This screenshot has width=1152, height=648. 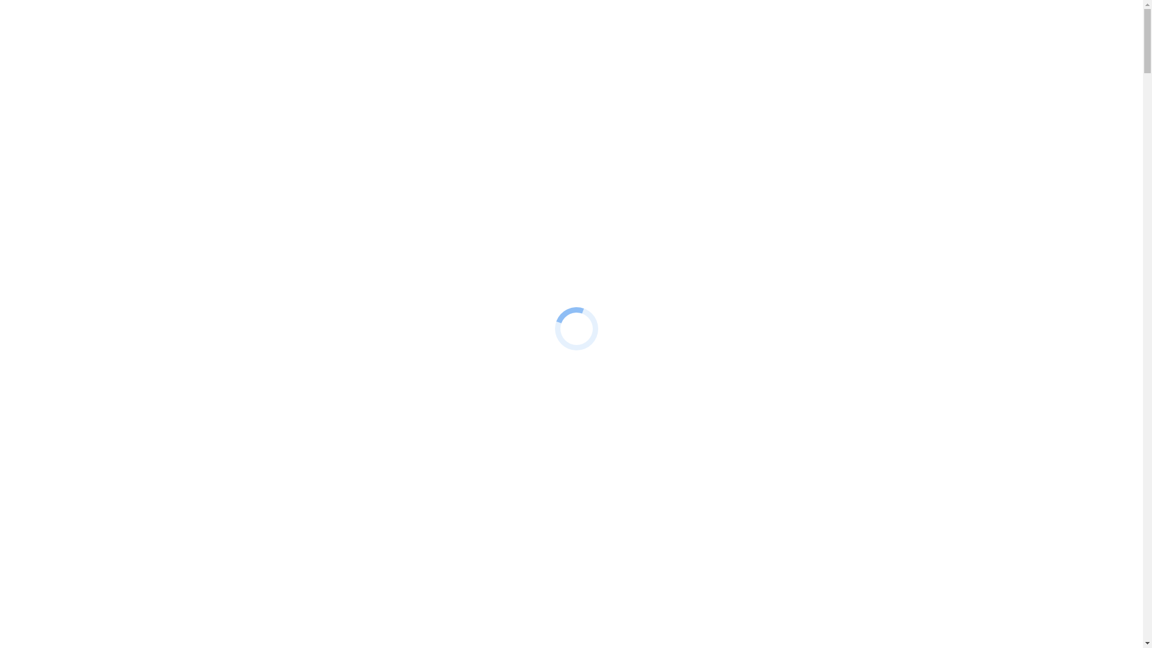 I want to click on Kontakt, so click(x=44, y=374).